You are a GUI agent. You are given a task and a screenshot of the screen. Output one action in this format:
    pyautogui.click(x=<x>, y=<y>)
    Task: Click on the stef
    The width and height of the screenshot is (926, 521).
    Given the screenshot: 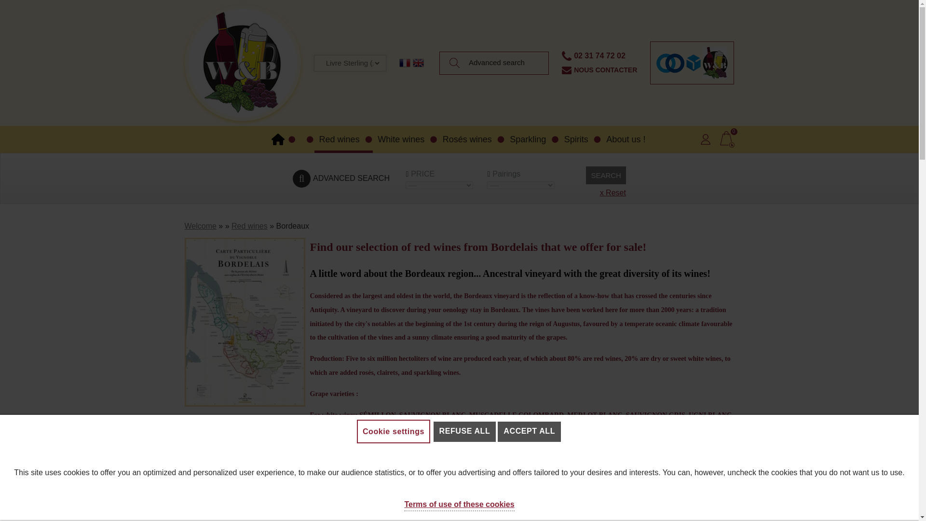 What is the action you would take?
    pyautogui.click(x=670, y=63)
    